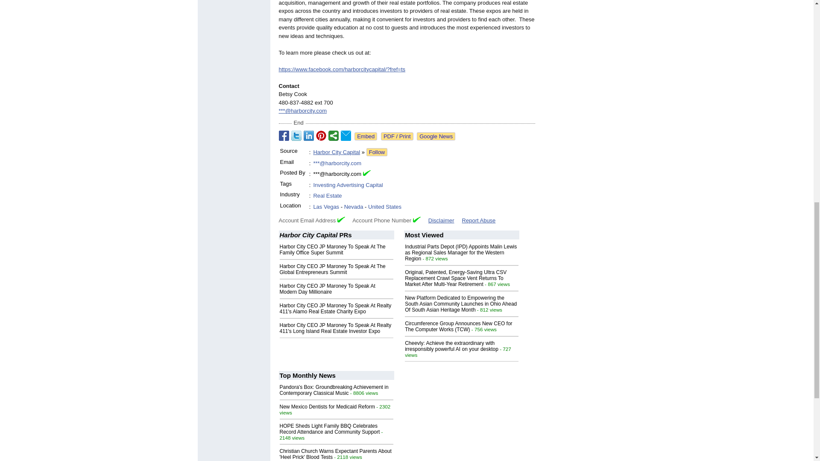 This screenshot has width=820, height=461. I want to click on Embed, so click(366, 136).